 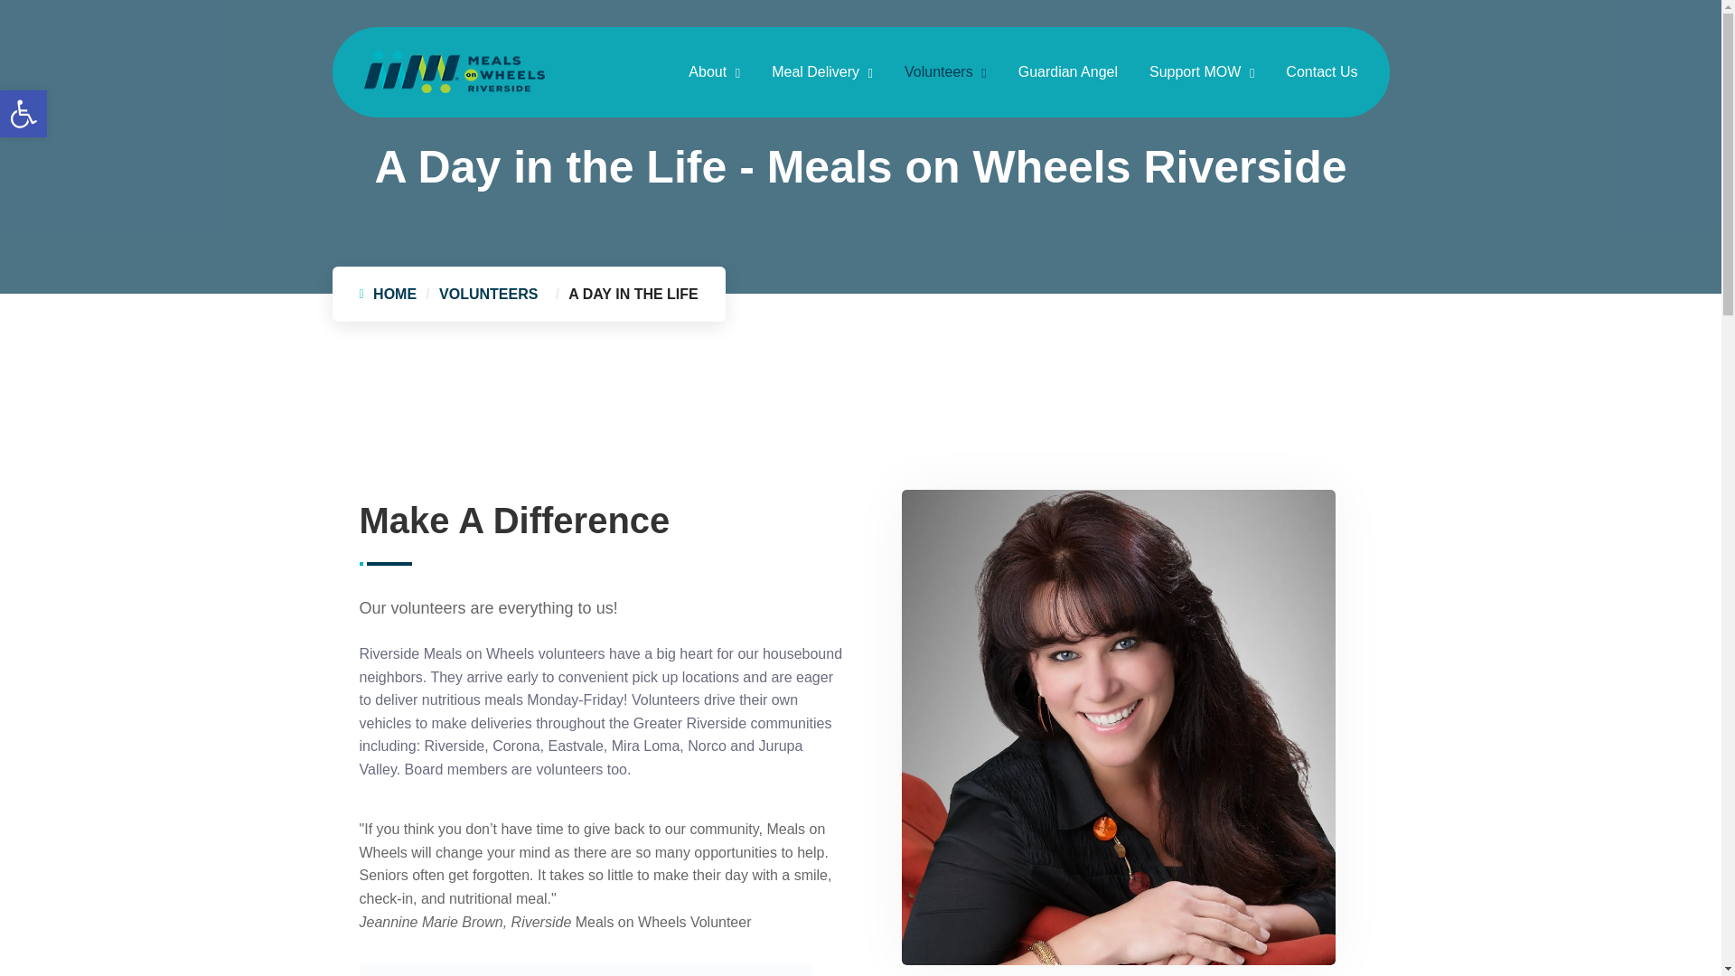 I want to click on Guardian Angel, so click(x=1068, y=72).